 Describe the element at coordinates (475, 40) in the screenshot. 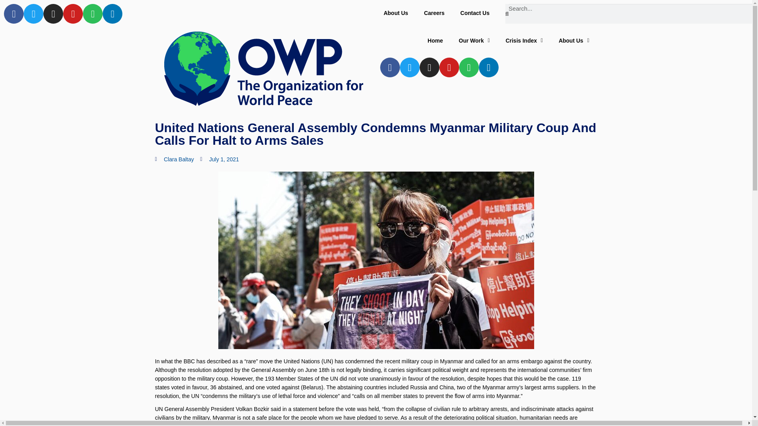

I see `Our Work` at that location.